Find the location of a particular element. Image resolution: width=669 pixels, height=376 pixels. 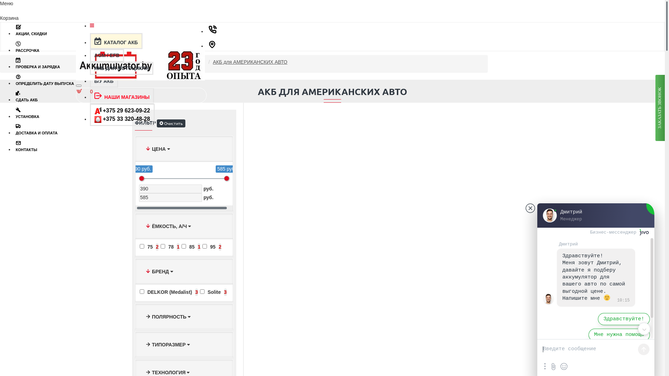

+375 29 623-09-22
+375 33 320-48-28 is located at coordinates (122, 115).